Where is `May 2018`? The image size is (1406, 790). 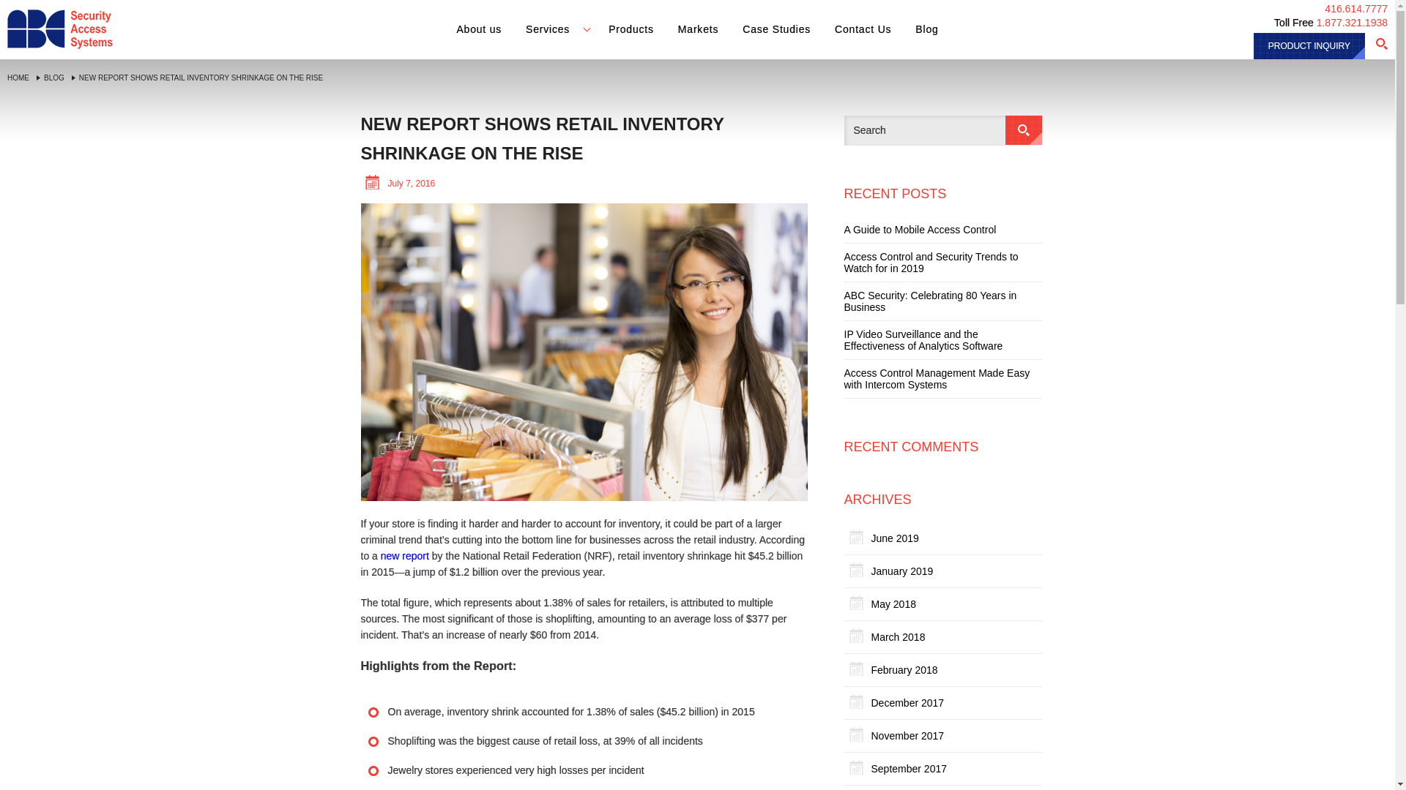 May 2018 is located at coordinates (893, 604).